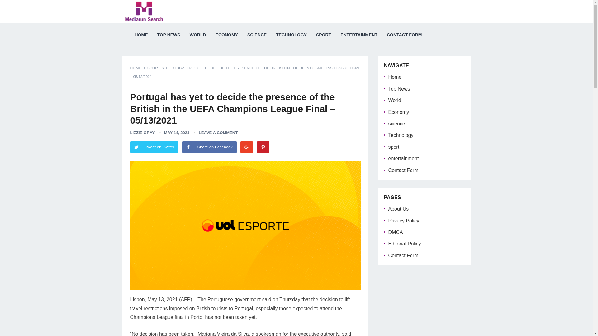  What do you see at coordinates (292, 35) in the screenshot?
I see `TECHNOLOGY` at bounding box center [292, 35].